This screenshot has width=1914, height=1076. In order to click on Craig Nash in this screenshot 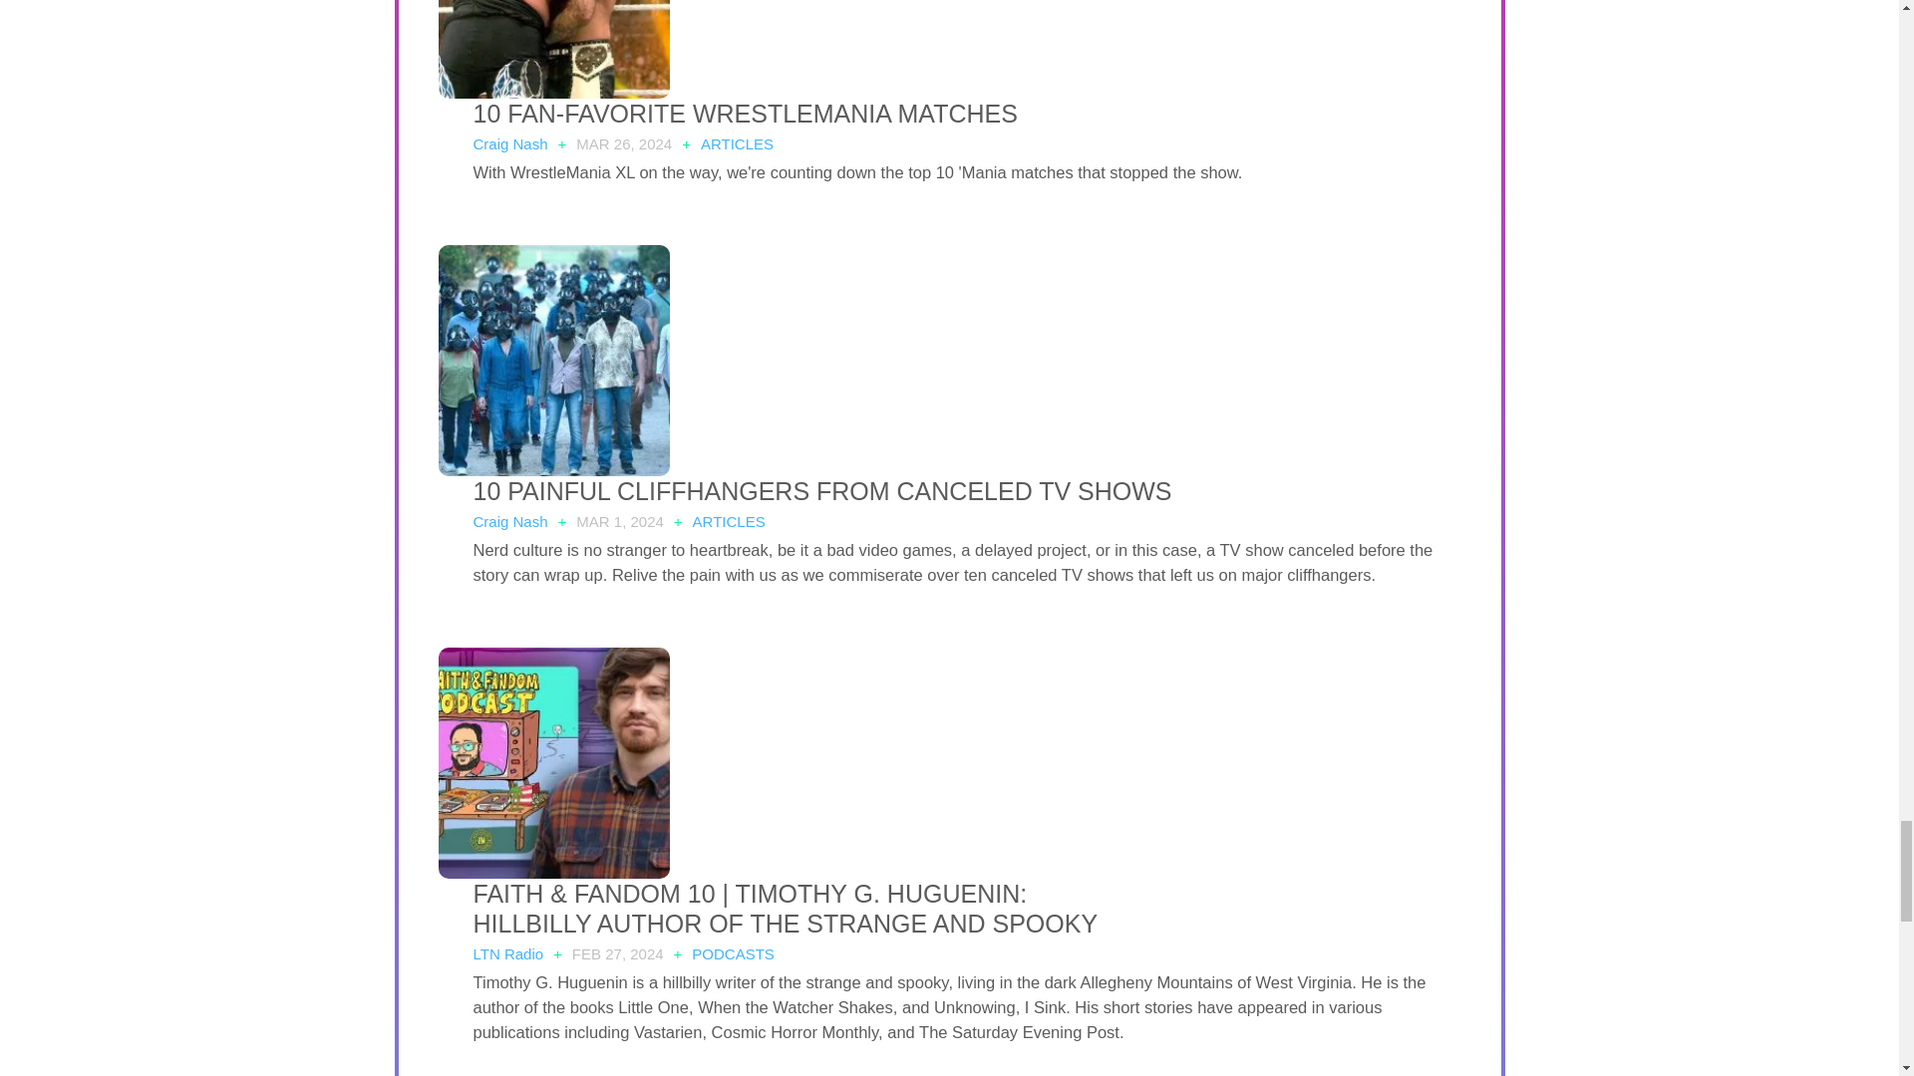, I will do `click(510, 143)`.